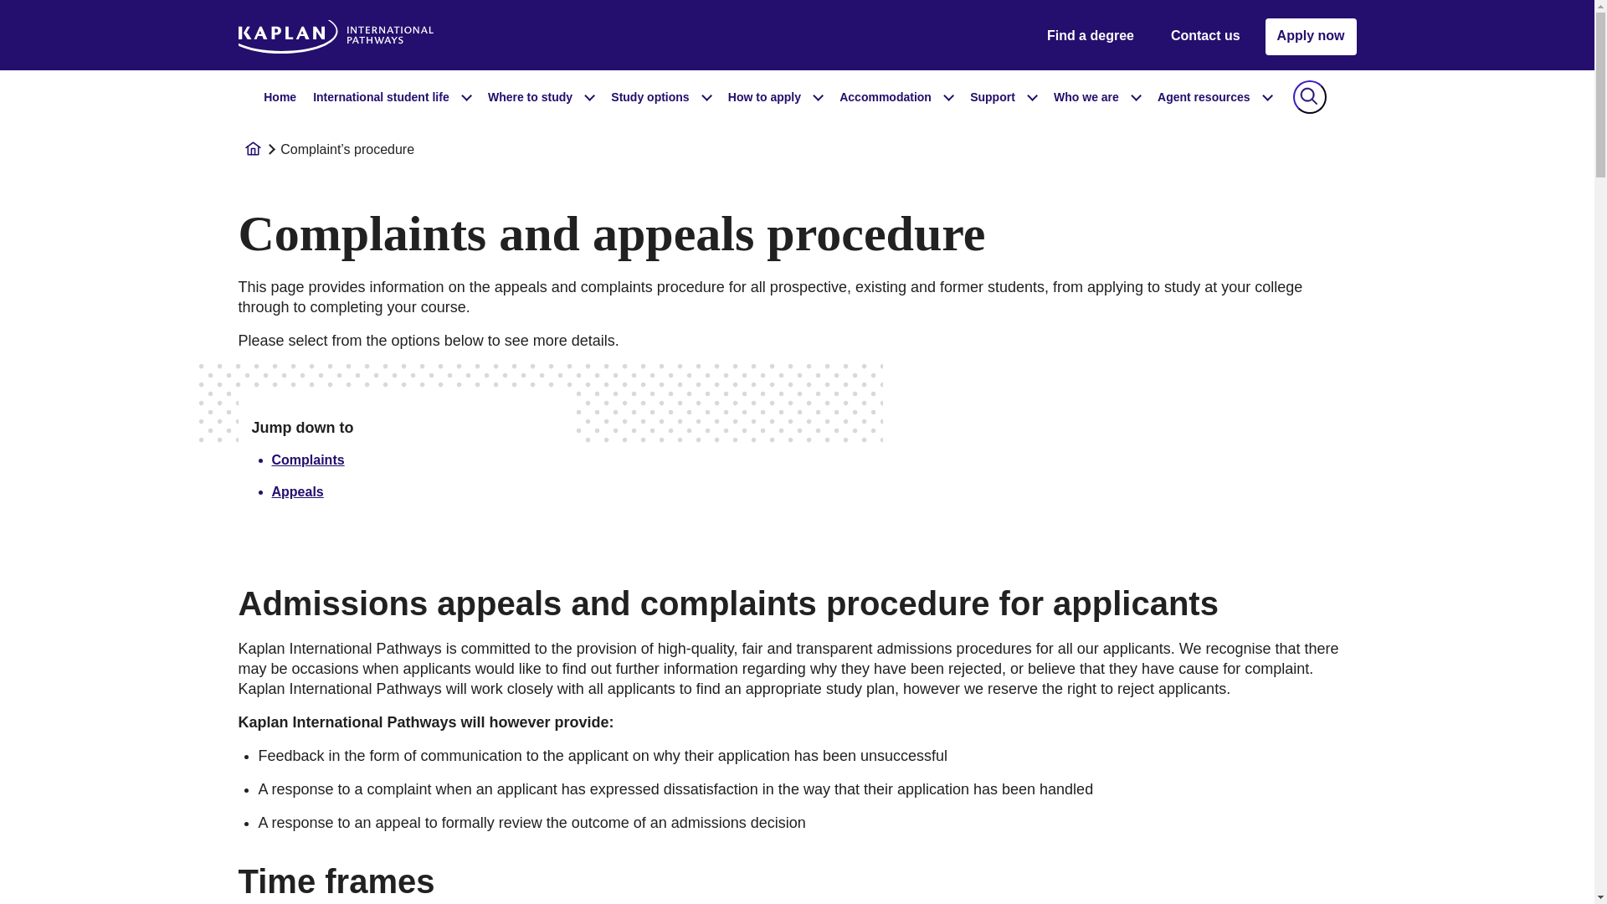 This screenshot has width=1607, height=904. I want to click on Home, so click(280, 97).